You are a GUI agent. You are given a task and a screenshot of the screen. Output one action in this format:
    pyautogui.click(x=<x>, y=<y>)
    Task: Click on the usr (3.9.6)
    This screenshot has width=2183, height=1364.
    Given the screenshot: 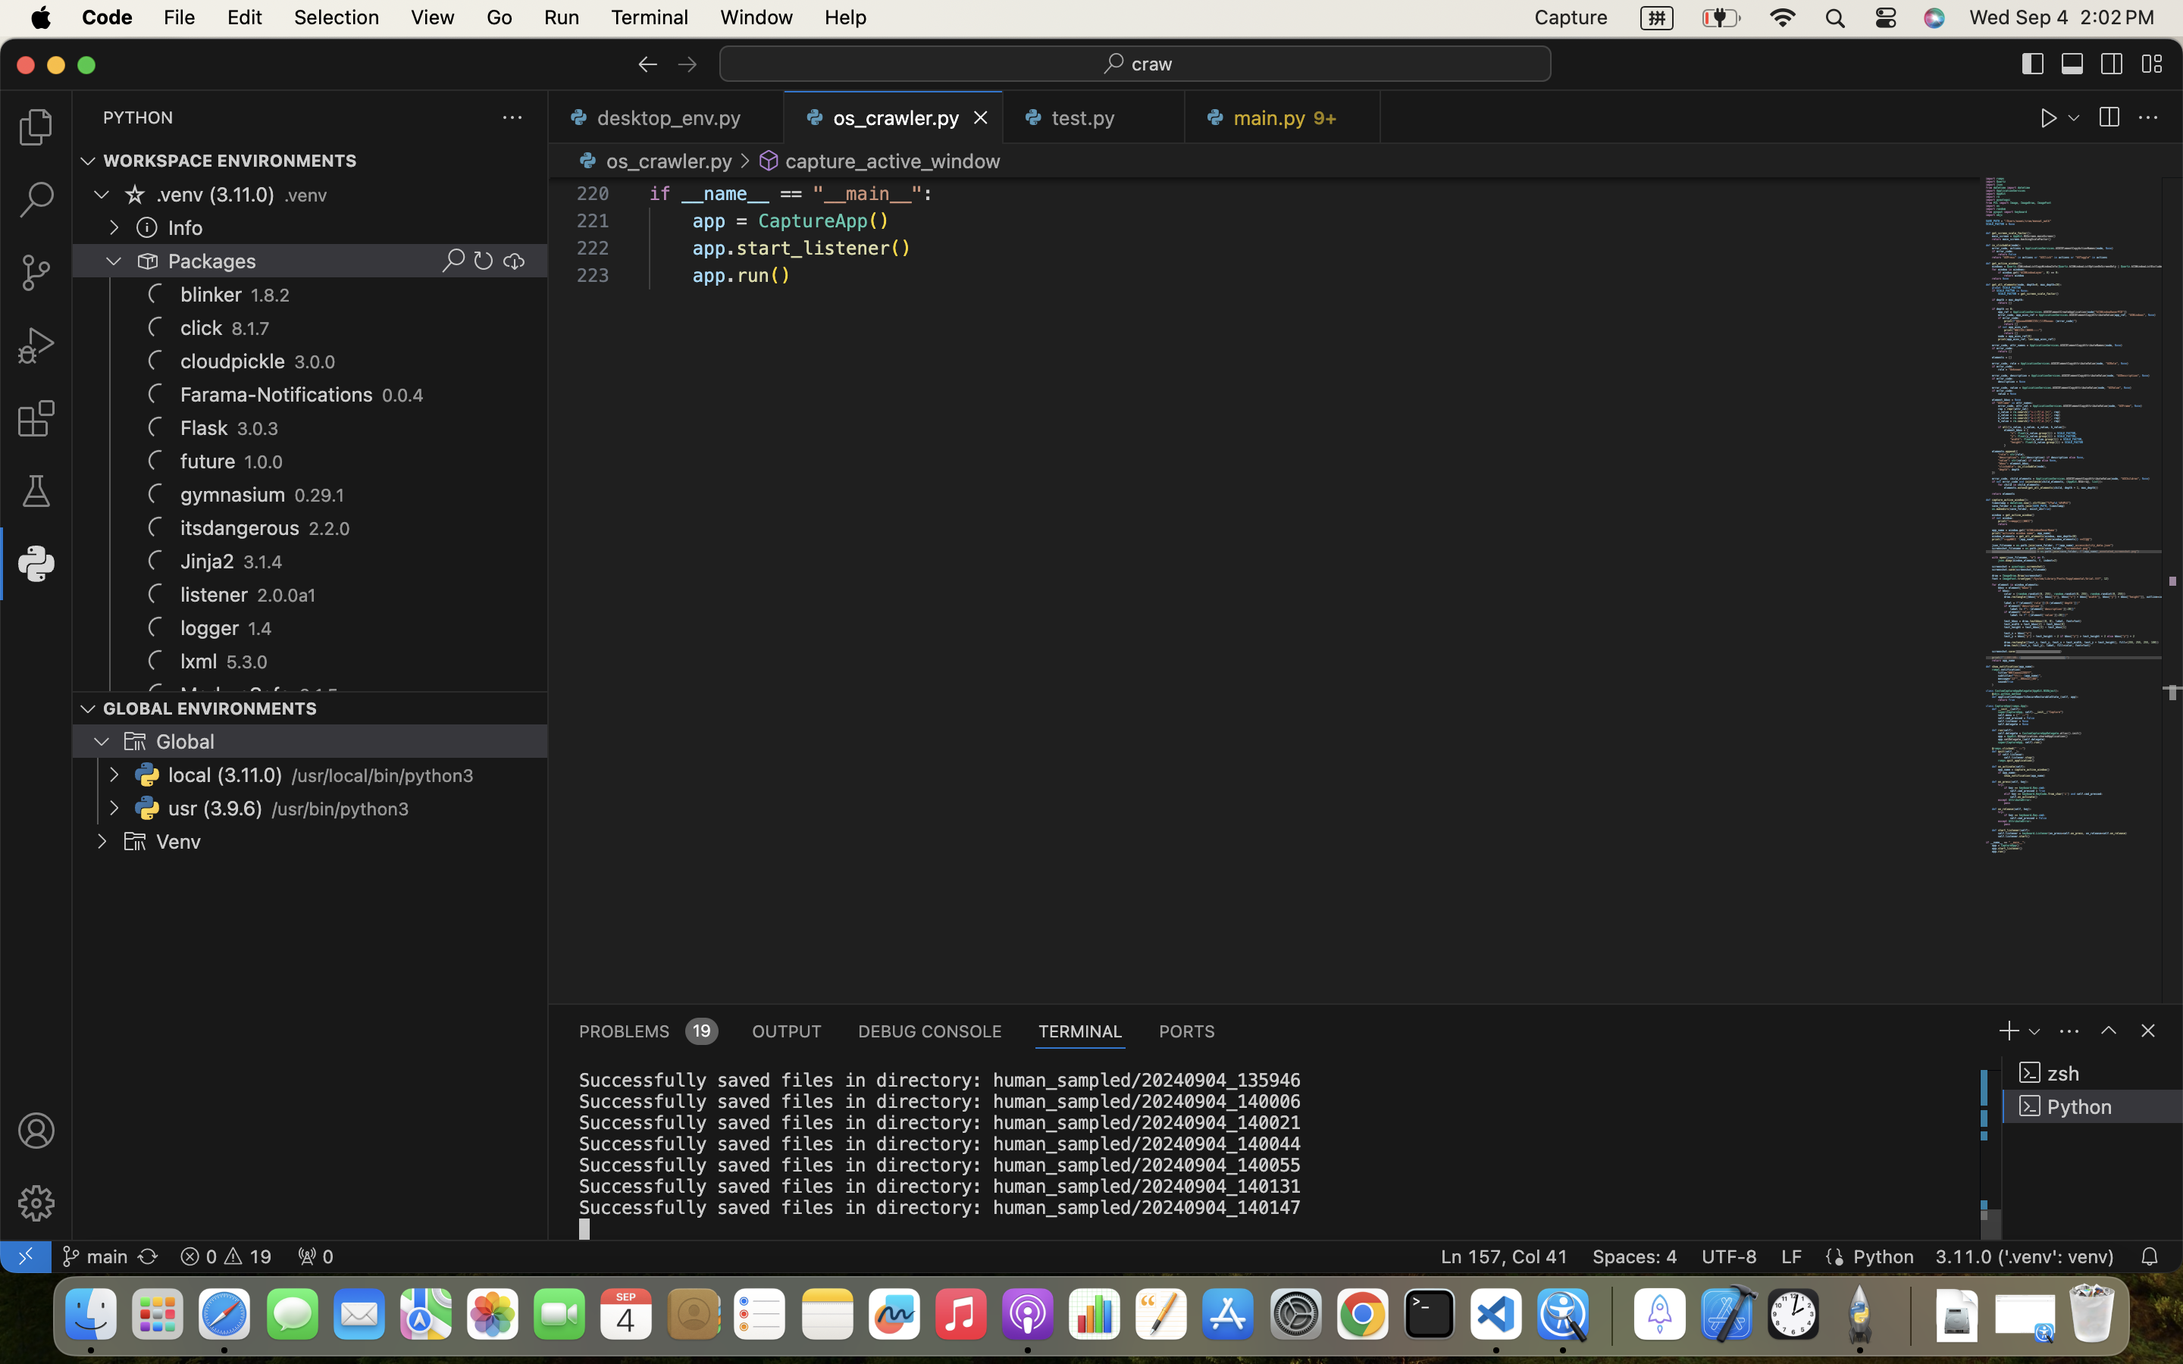 What is the action you would take?
    pyautogui.click(x=216, y=809)
    